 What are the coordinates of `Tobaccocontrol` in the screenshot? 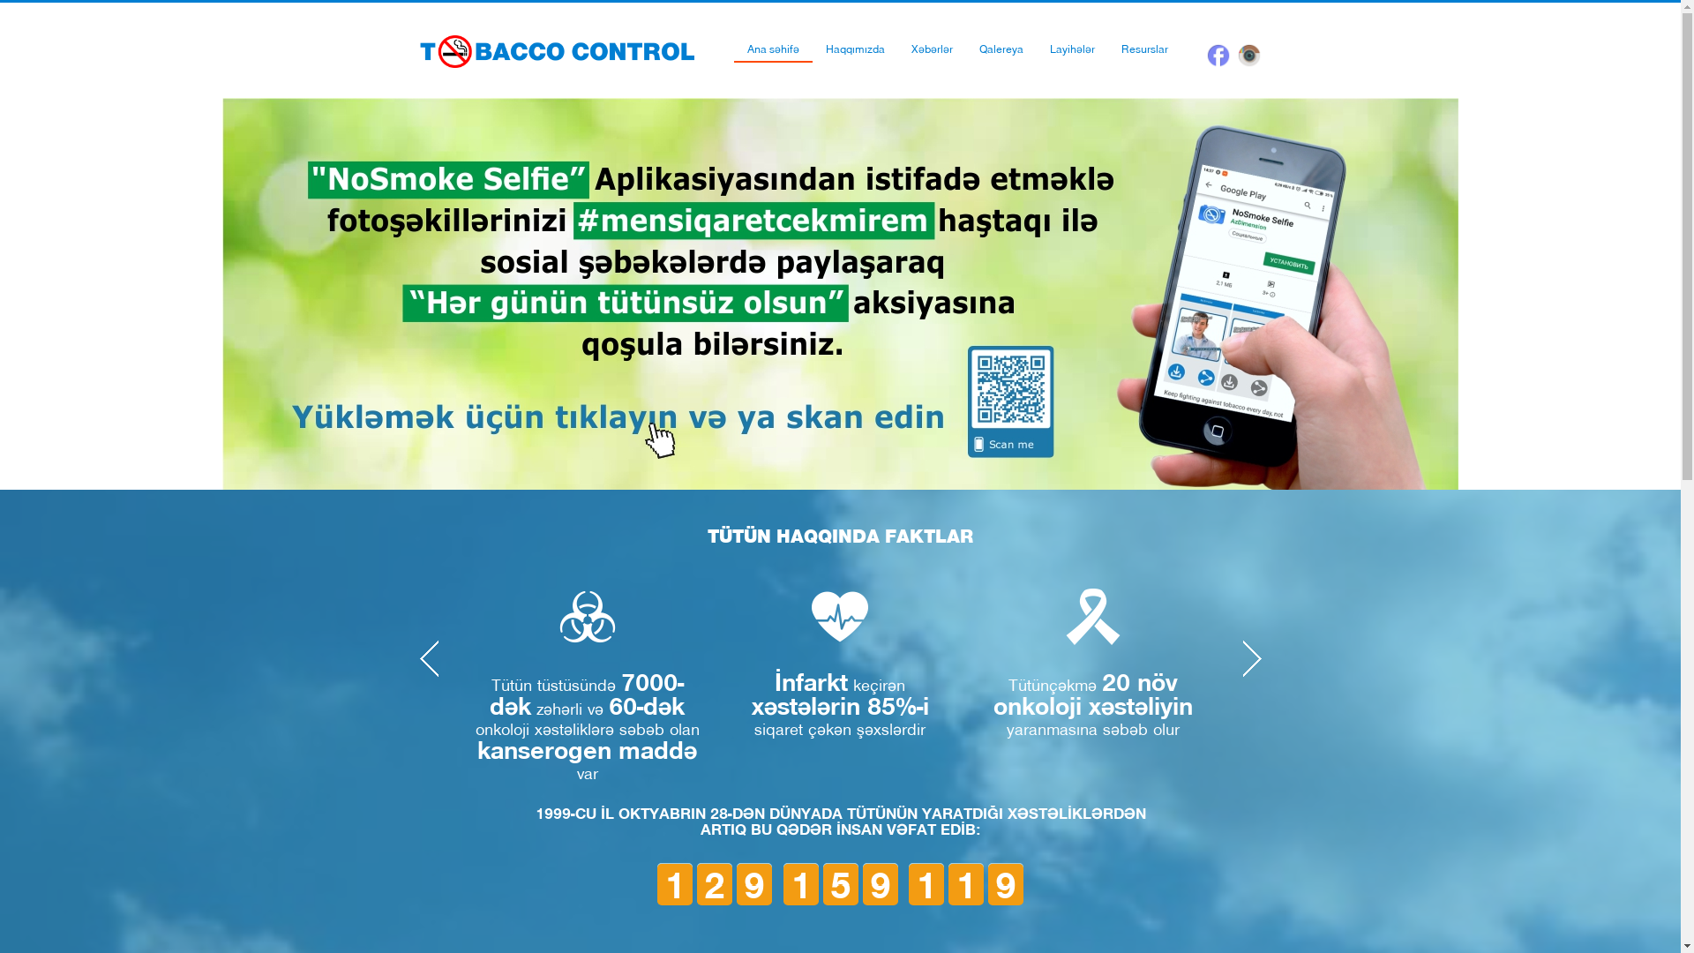 It's located at (558, 51).